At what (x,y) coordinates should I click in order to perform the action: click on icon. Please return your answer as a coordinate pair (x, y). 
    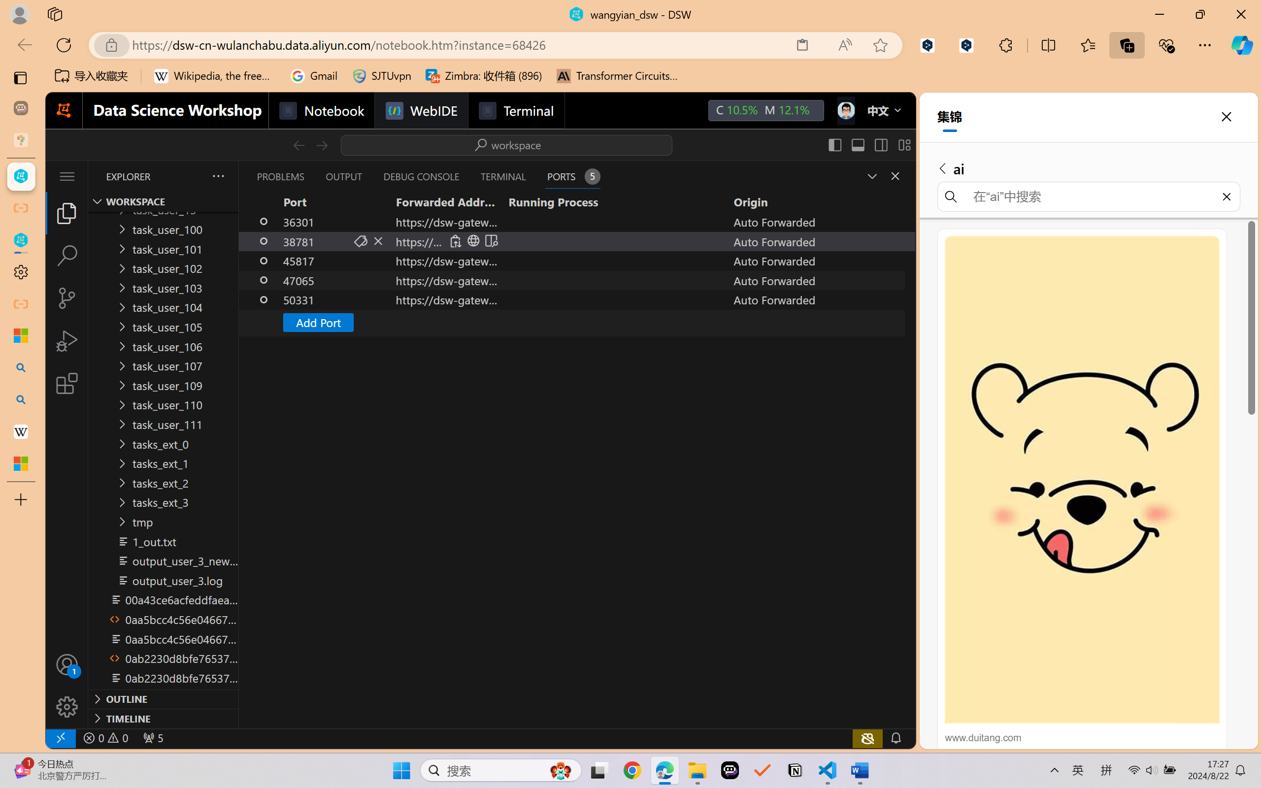
    Looking at the image, I should click on (845, 110).